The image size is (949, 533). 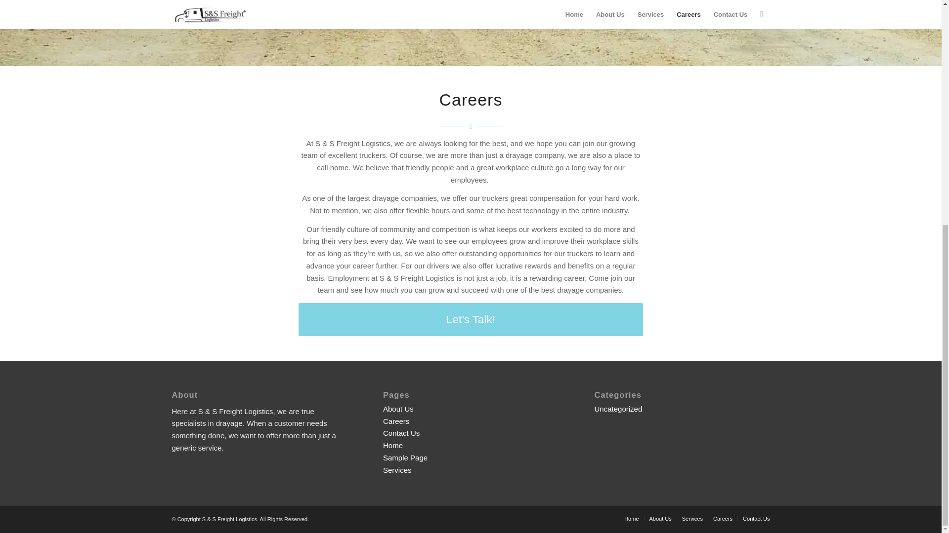 What do you see at coordinates (405, 458) in the screenshot?
I see `Sample Page` at bounding box center [405, 458].